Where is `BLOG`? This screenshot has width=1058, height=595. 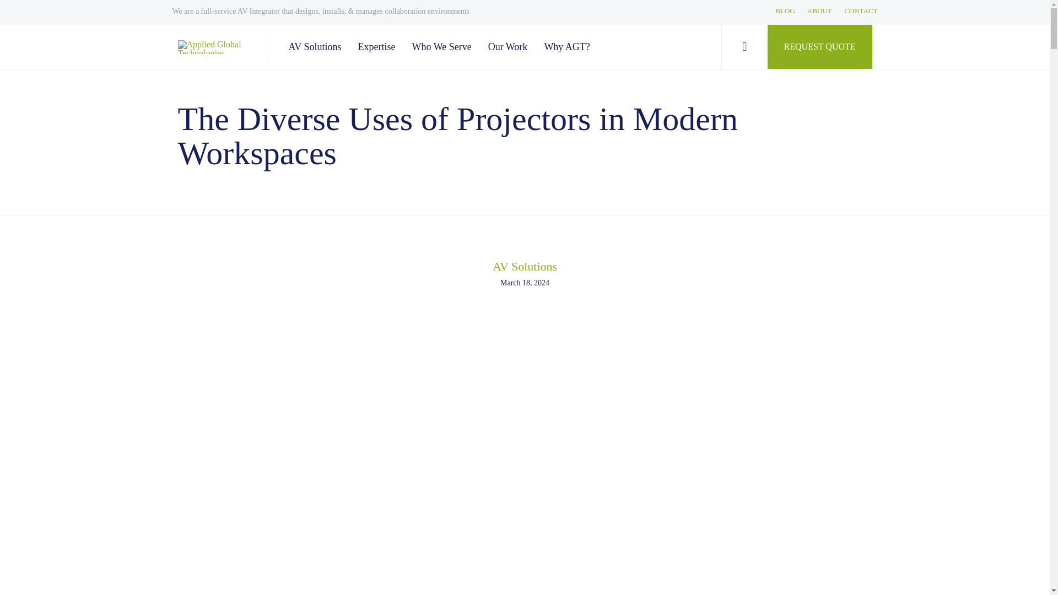
BLOG is located at coordinates (785, 11).